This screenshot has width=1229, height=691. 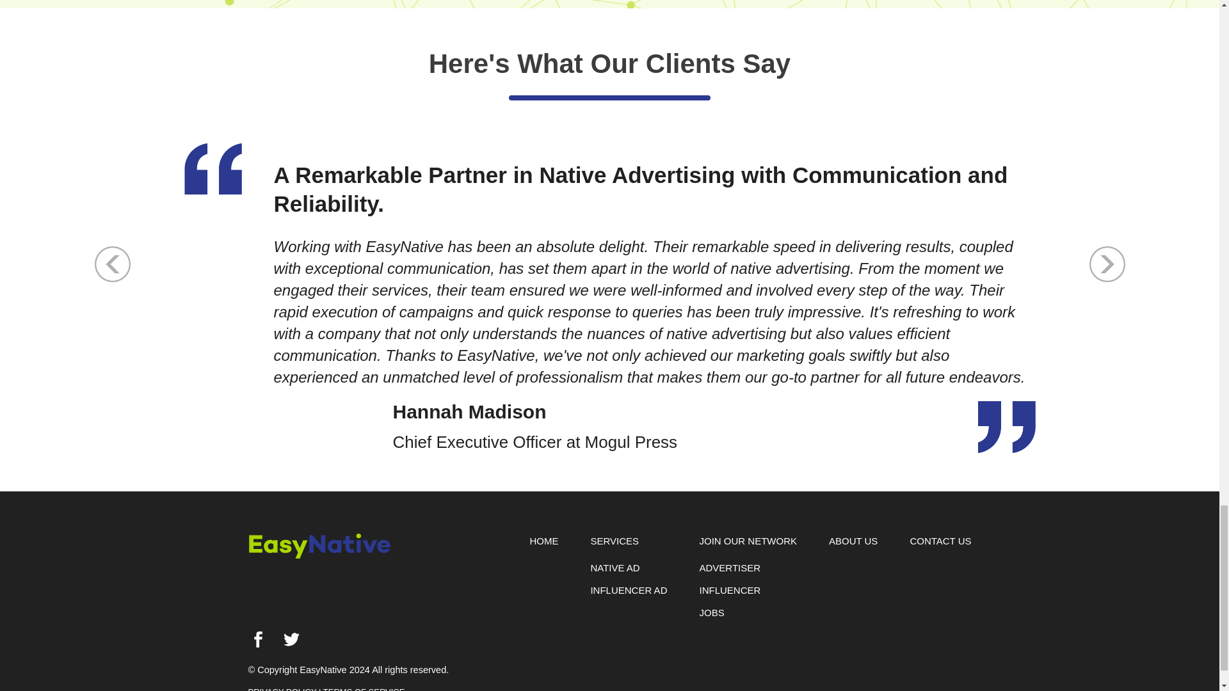 What do you see at coordinates (940, 540) in the screenshot?
I see `CONTACT US` at bounding box center [940, 540].